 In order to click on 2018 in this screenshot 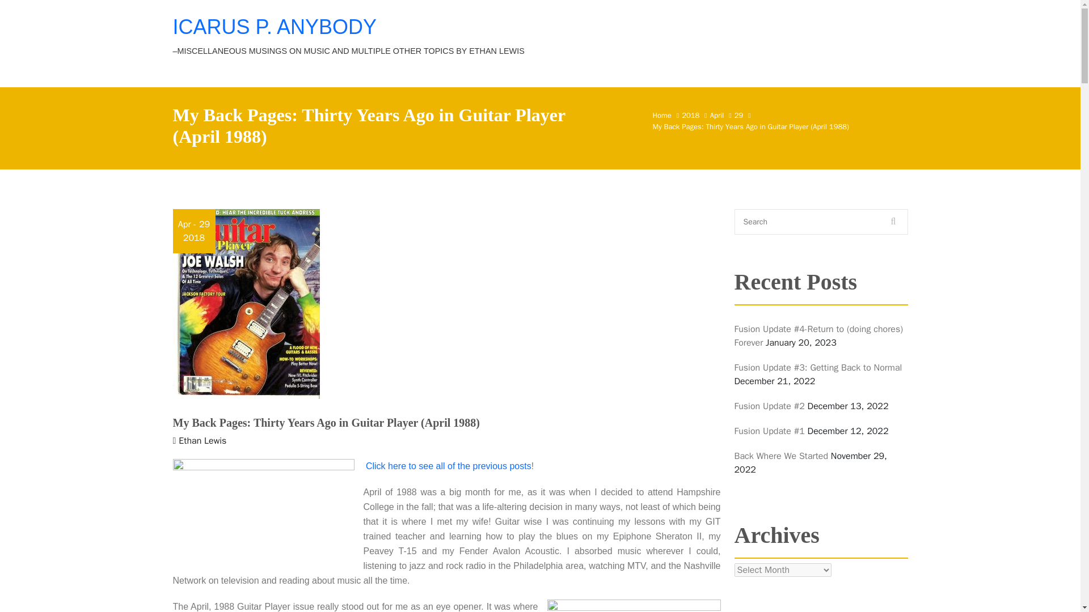, I will do `click(690, 115)`.